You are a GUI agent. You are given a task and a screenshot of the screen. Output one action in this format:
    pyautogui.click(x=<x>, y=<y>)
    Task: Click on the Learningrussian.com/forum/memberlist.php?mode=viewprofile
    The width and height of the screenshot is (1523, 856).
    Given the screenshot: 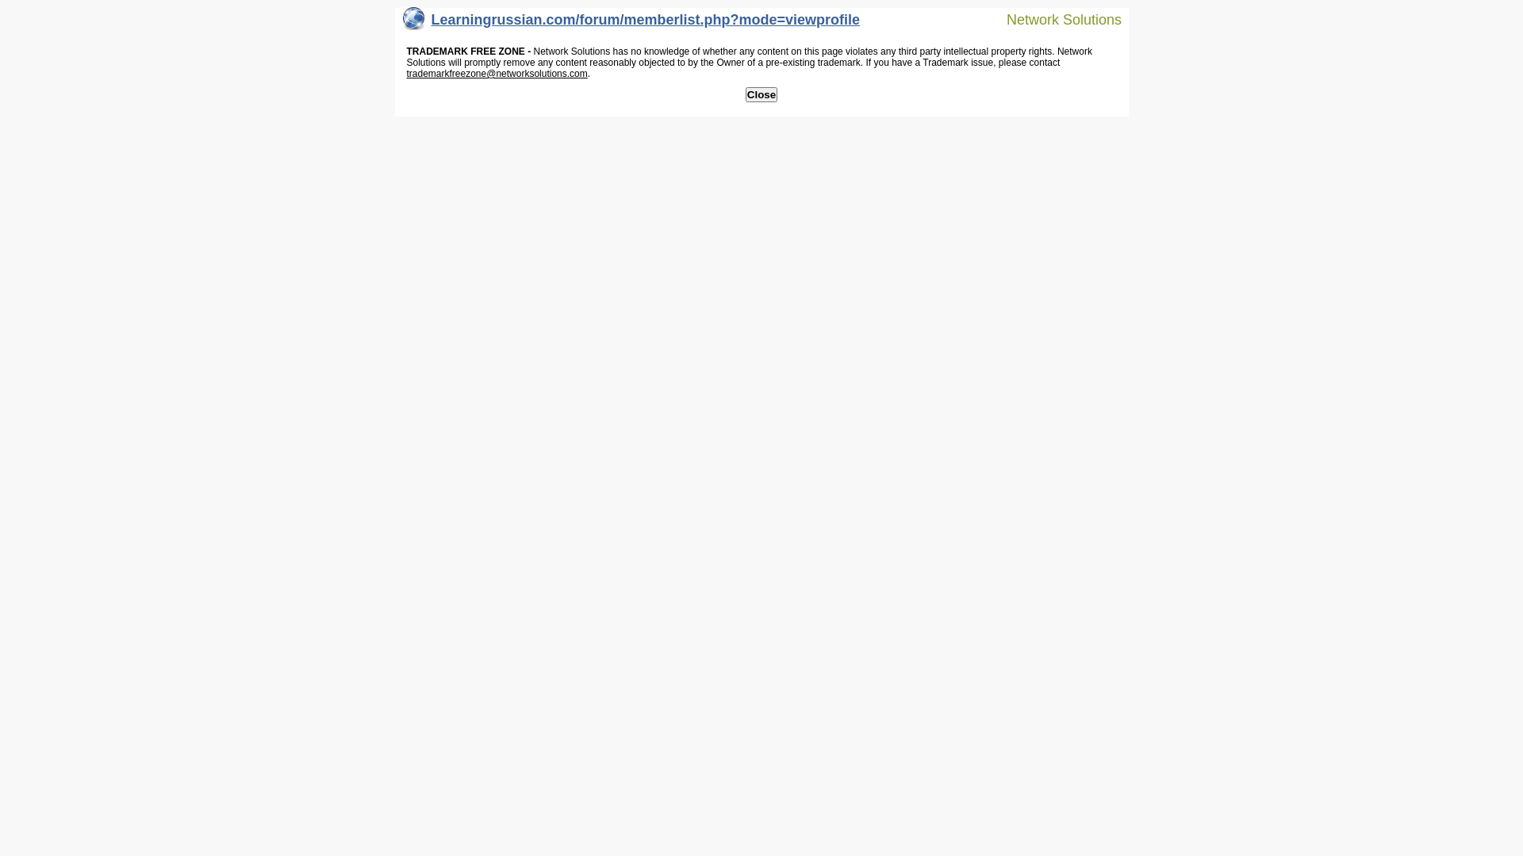 What is the action you would take?
    pyautogui.click(x=631, y=24)
    